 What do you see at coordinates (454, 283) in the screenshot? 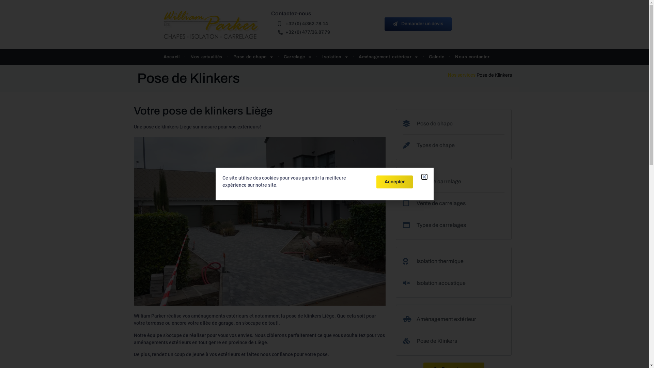
I see `Isolation acoustique` at bounding box center [454, 283].